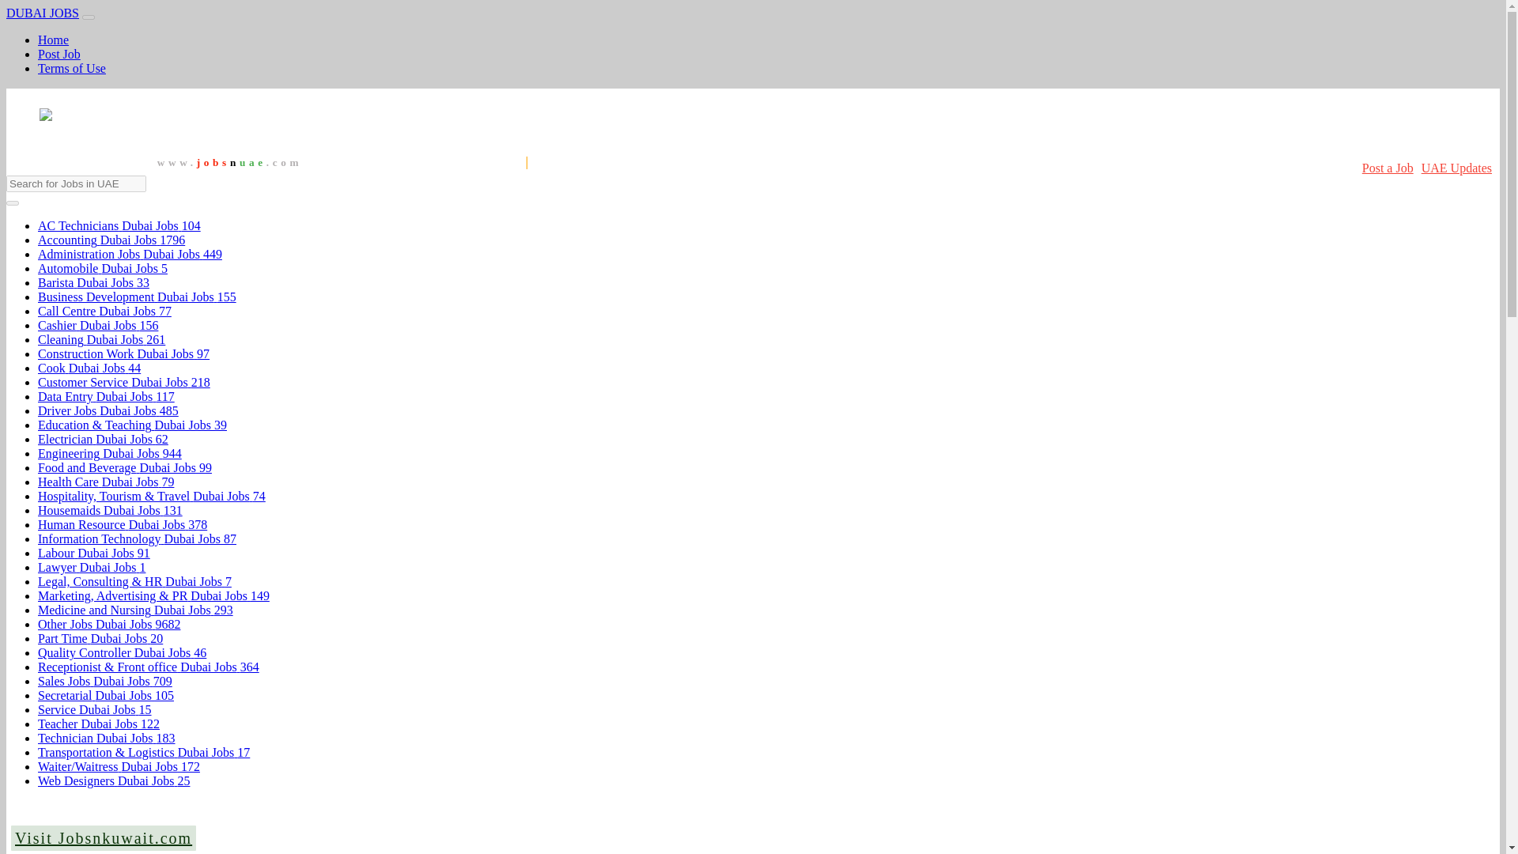 This screenshot has height=854, width=1518. I want to click on Electrician Dubai Jobs 62, so click(103, 438).